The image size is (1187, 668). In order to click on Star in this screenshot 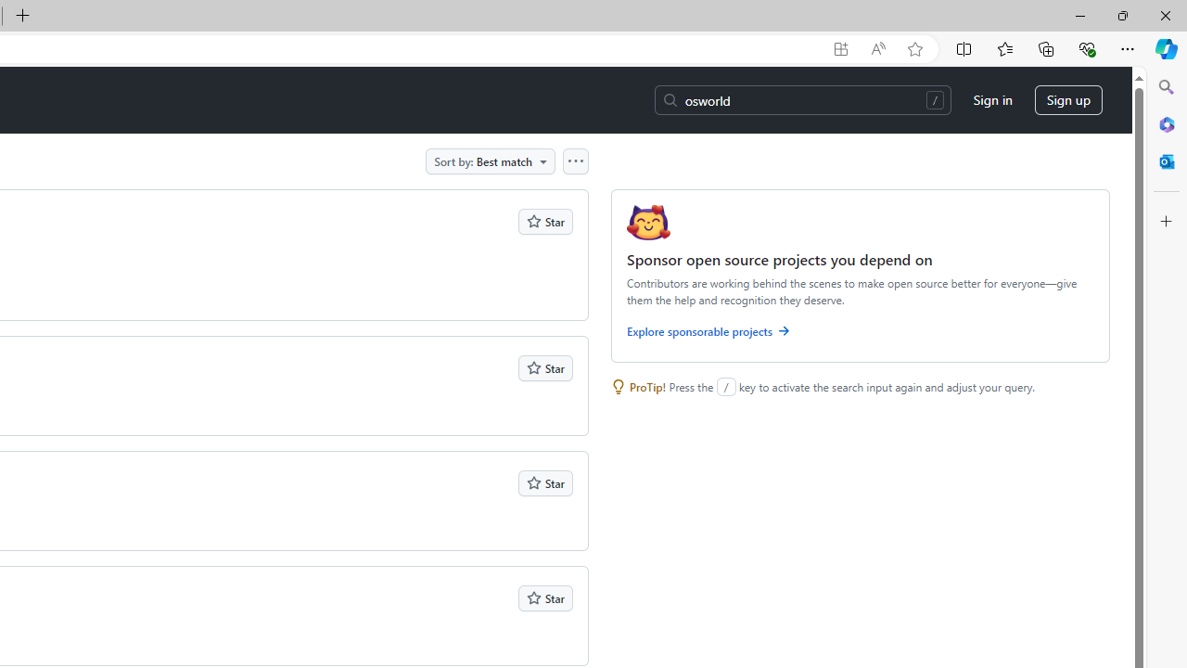, I will do `click(545, 597)`.